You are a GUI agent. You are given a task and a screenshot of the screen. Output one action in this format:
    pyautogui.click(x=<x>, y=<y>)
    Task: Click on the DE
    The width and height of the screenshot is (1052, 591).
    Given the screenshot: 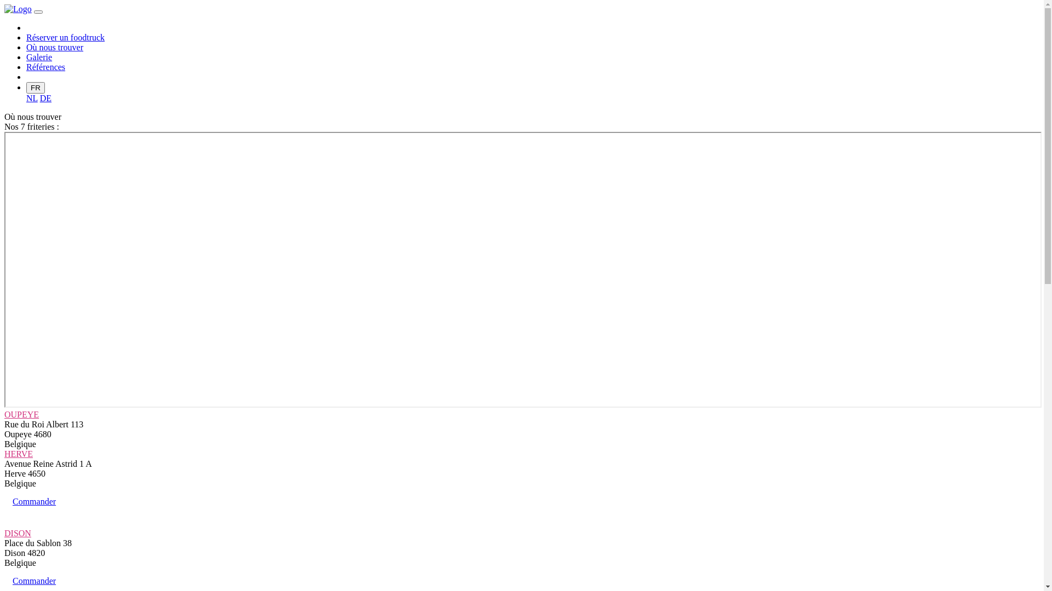 What is the action you would take?
    pyautogui.click(x=46, y=99)
    